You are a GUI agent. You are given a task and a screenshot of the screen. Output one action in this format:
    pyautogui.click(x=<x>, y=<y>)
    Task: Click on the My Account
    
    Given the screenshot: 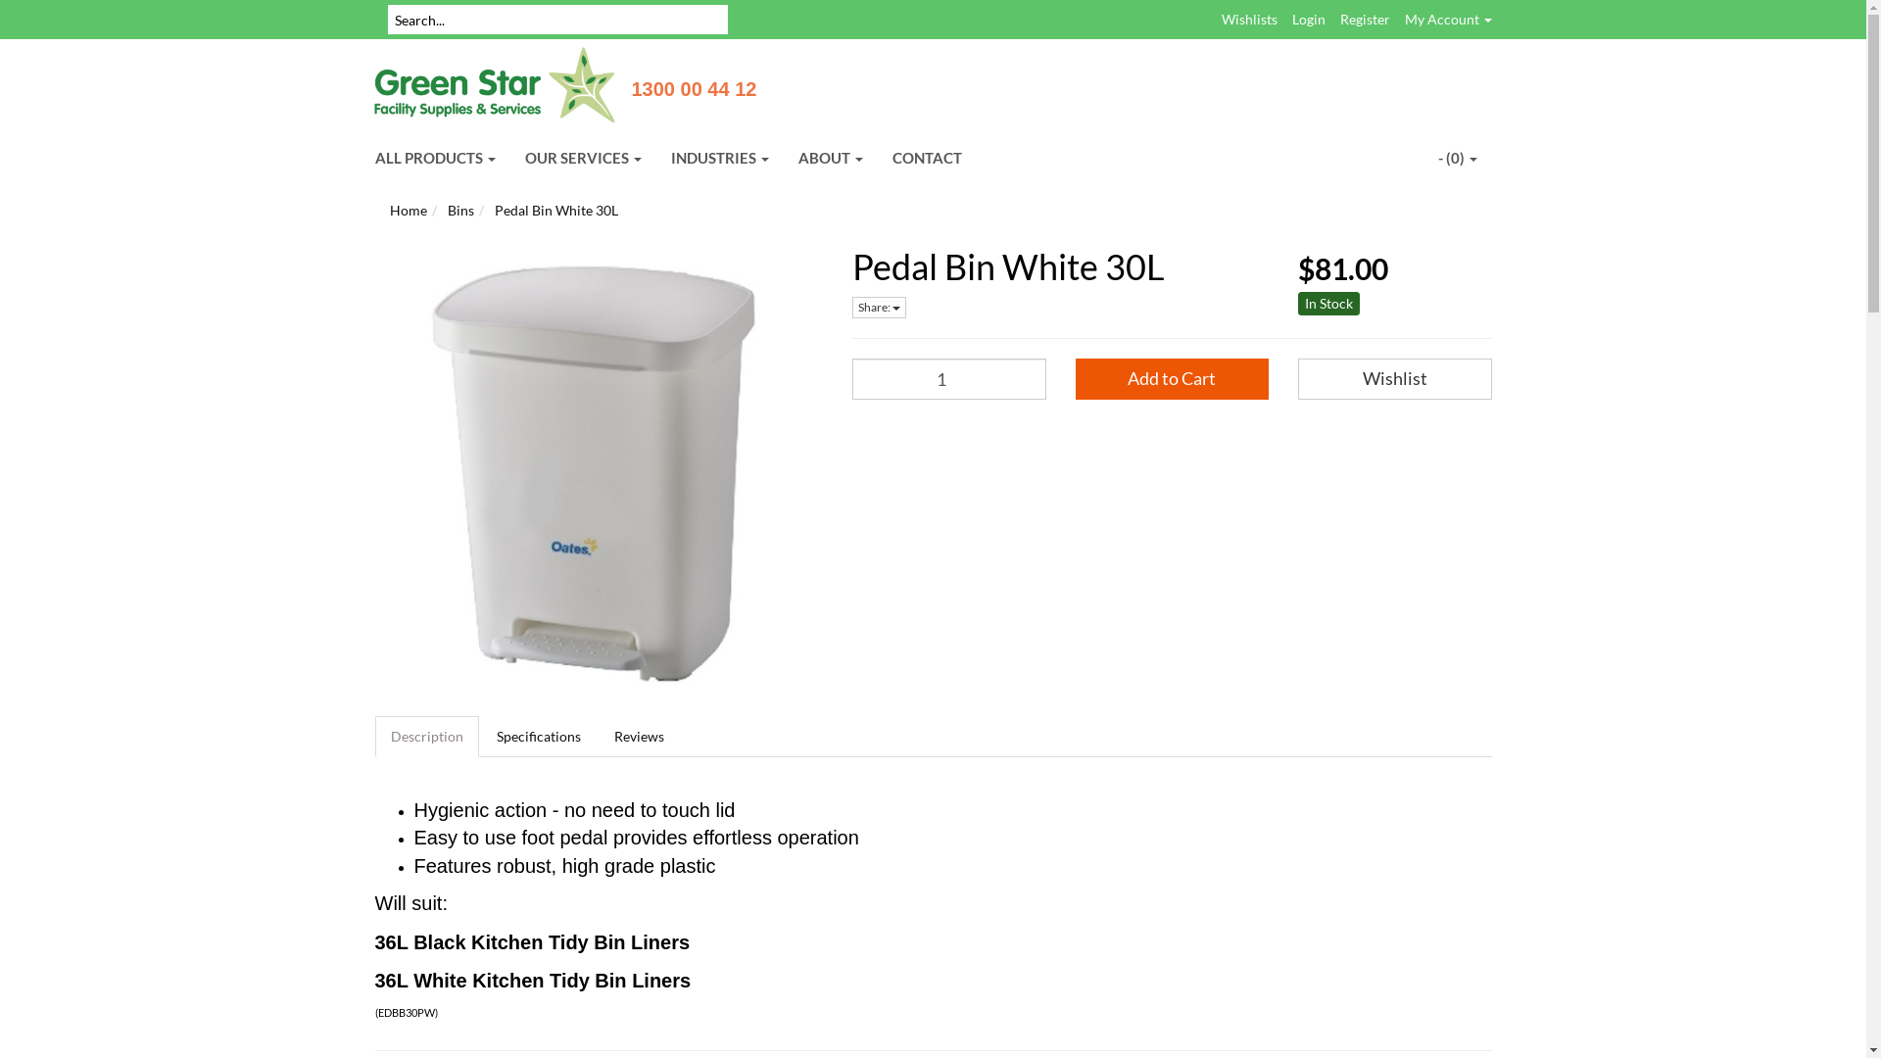 What is the action you would take?
    pyautogui.click(x=1448, y=20)
    